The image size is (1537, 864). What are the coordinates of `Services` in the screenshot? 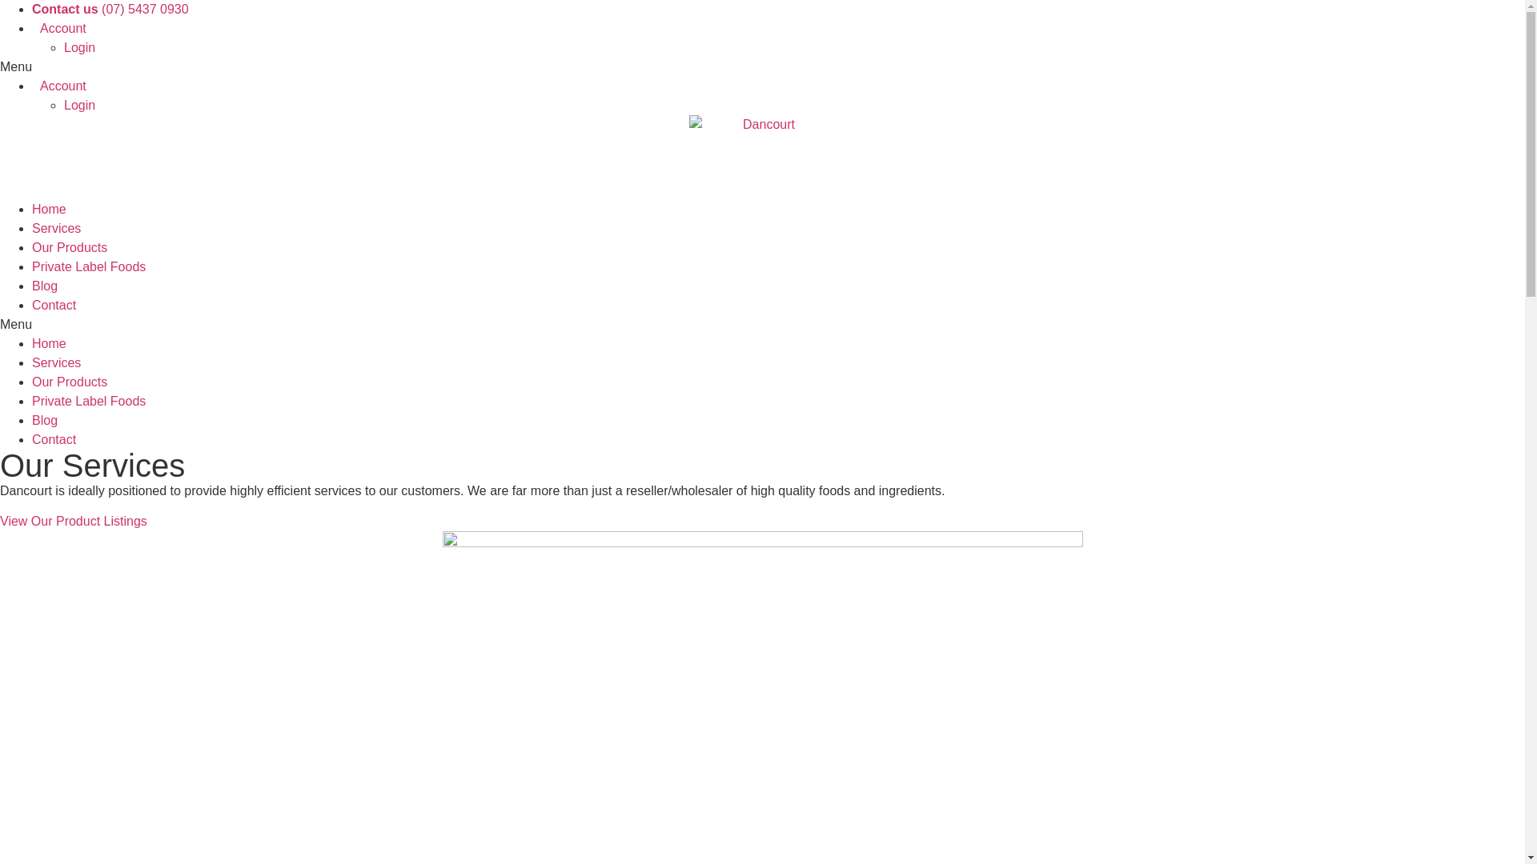 It's located at (56, 229).